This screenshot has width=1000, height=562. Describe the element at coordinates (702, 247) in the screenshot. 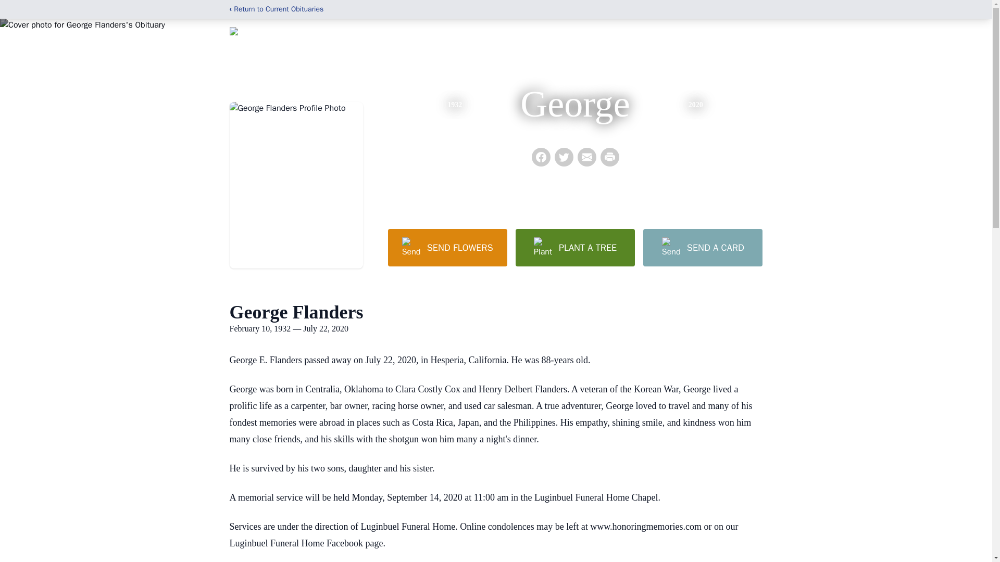

I see `SEND A CARD` at that location.